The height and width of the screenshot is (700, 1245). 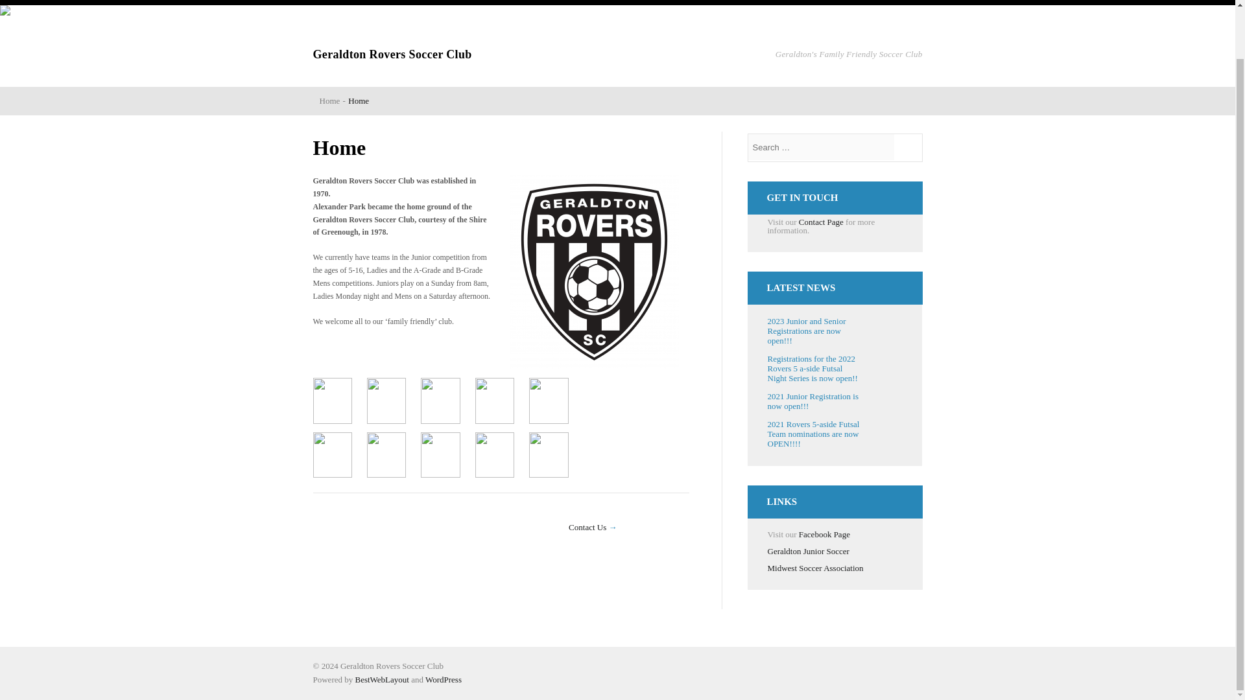 What do you see at coordinates (821, 222) in the screenshot?
I see `Contact Page` at bounding box center [821, 222].